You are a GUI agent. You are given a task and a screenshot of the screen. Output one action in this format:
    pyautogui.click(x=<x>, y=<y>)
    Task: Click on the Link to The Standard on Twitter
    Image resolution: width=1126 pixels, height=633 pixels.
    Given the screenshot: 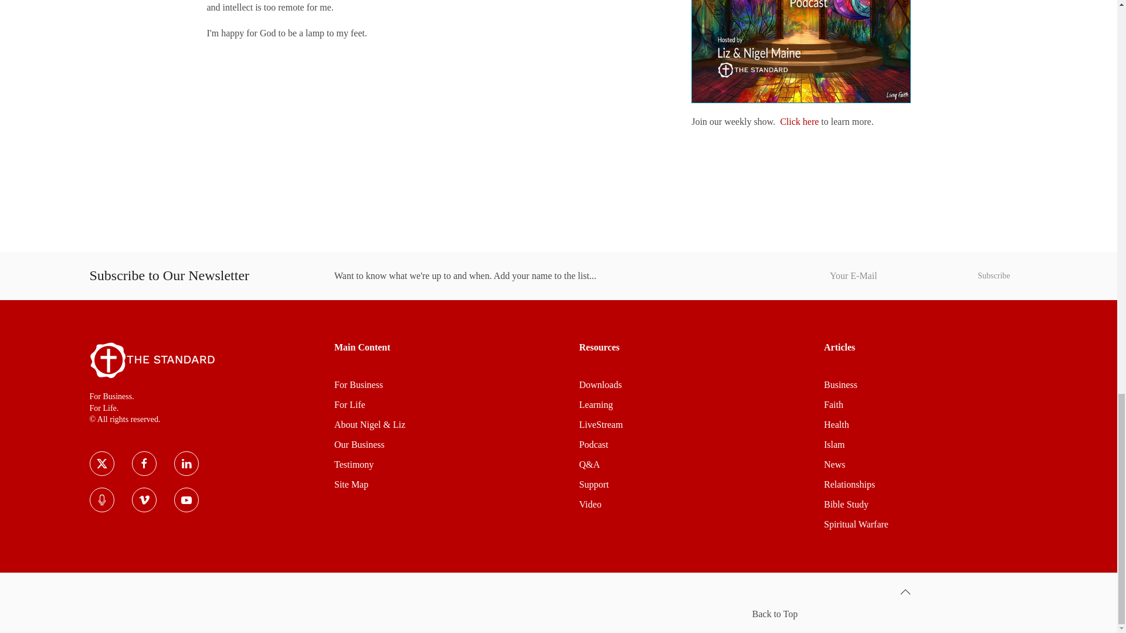 What is the action you would take?
    pyautogui.click(x=101, y=464)
    